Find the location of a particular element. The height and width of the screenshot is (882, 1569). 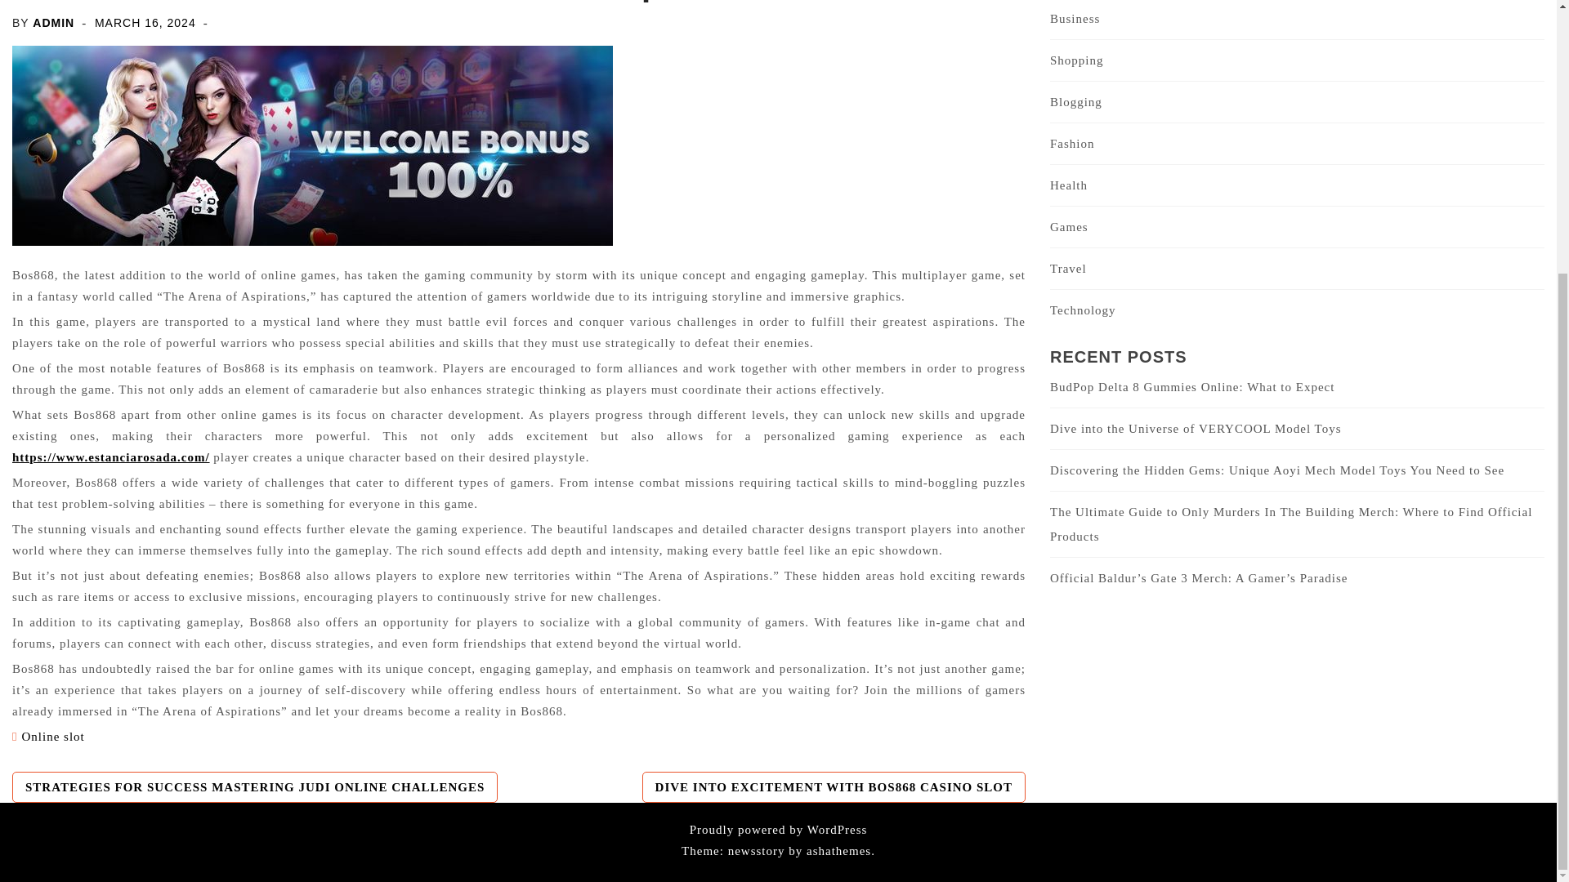

Fashion is located at coordinates (1072, 144).